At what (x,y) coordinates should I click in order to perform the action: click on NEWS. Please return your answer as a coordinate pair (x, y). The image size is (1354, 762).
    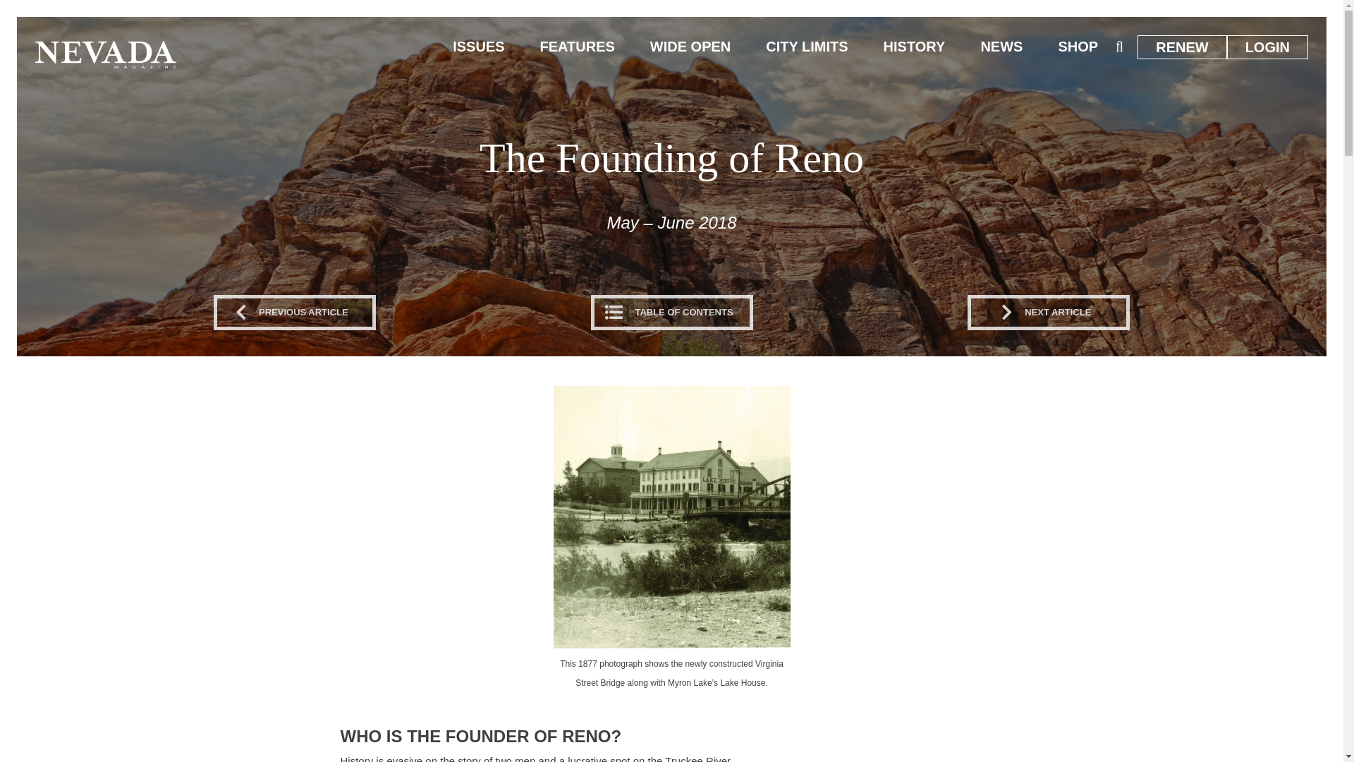
    Looking at the image, I should click on (1001, 47).